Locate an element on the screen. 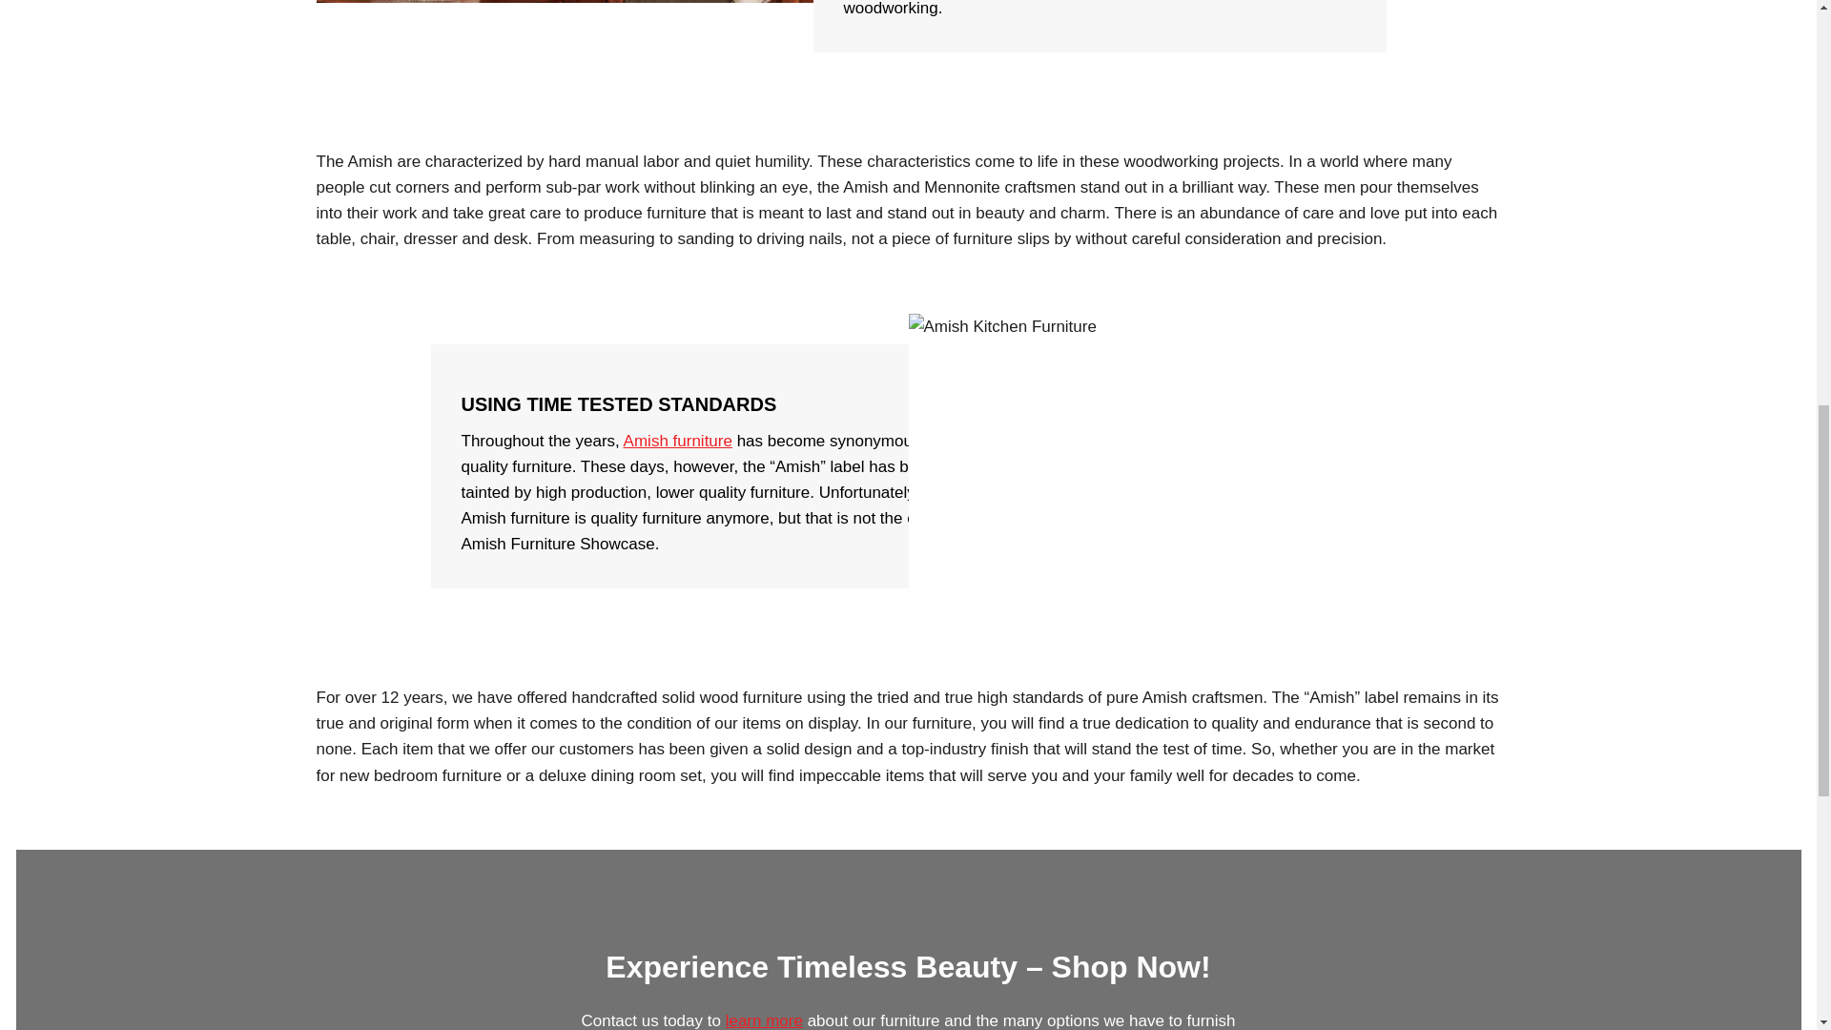  learn more is located at coordinates (764, 1020).